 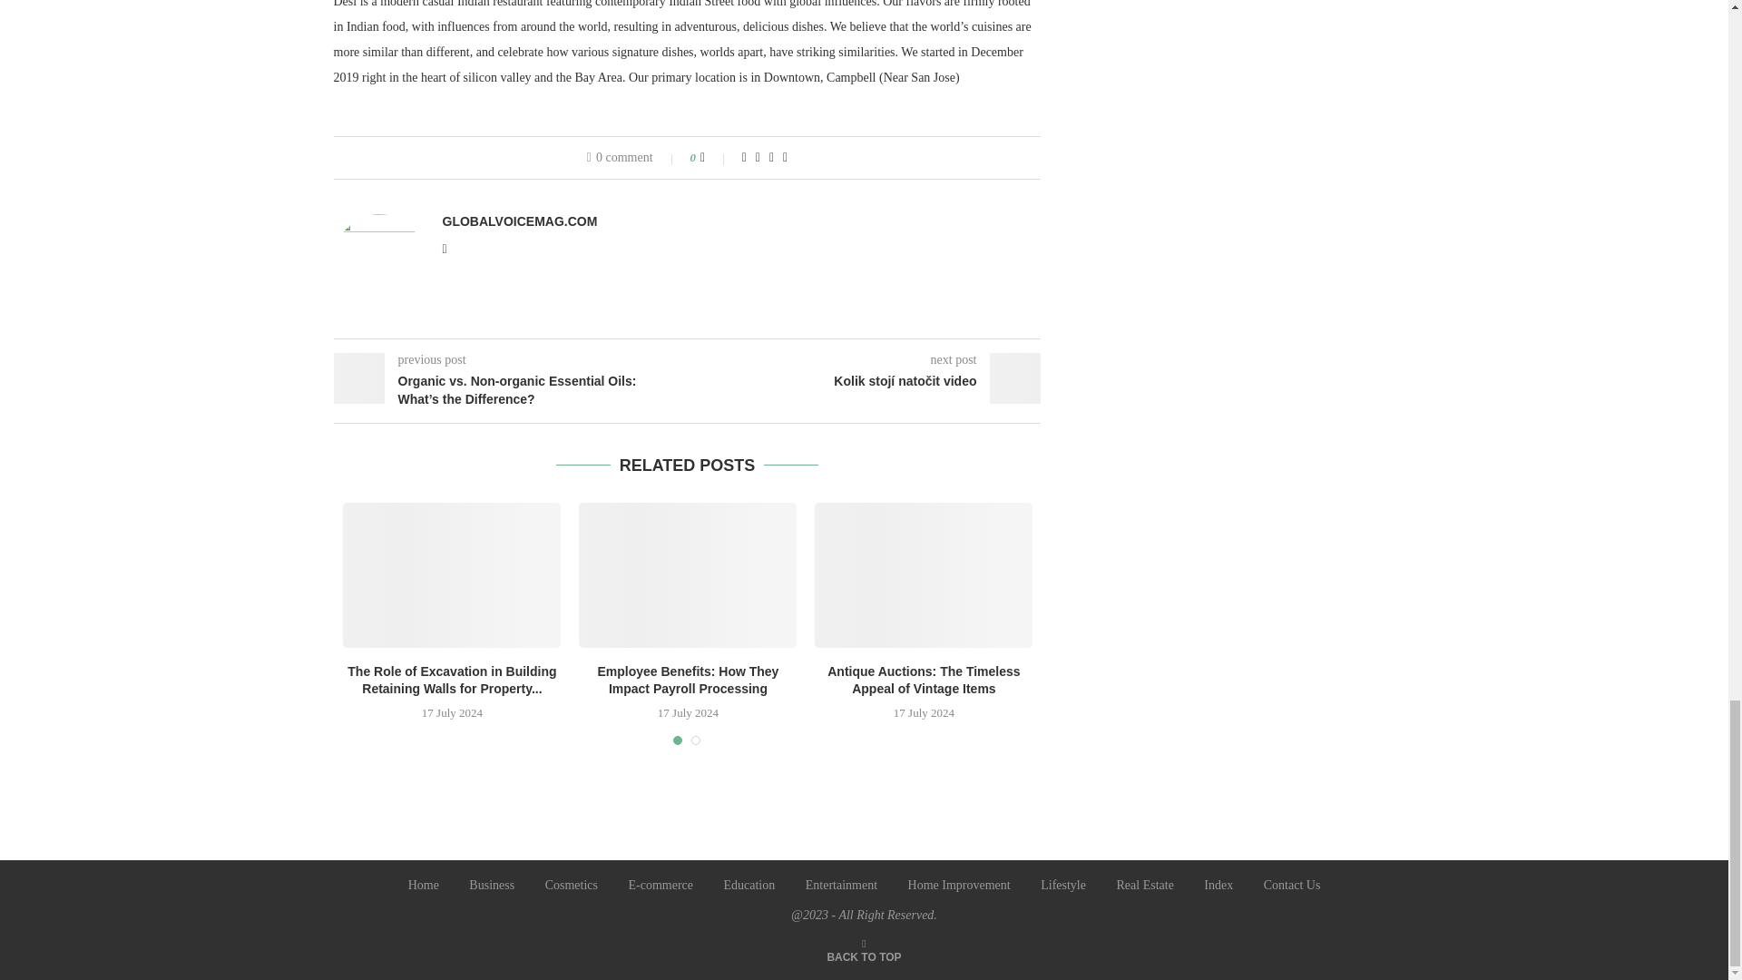 I want to click on Antique Auctions: The Timeless Appeal of Vintage Items, so click(x=924, y=575).